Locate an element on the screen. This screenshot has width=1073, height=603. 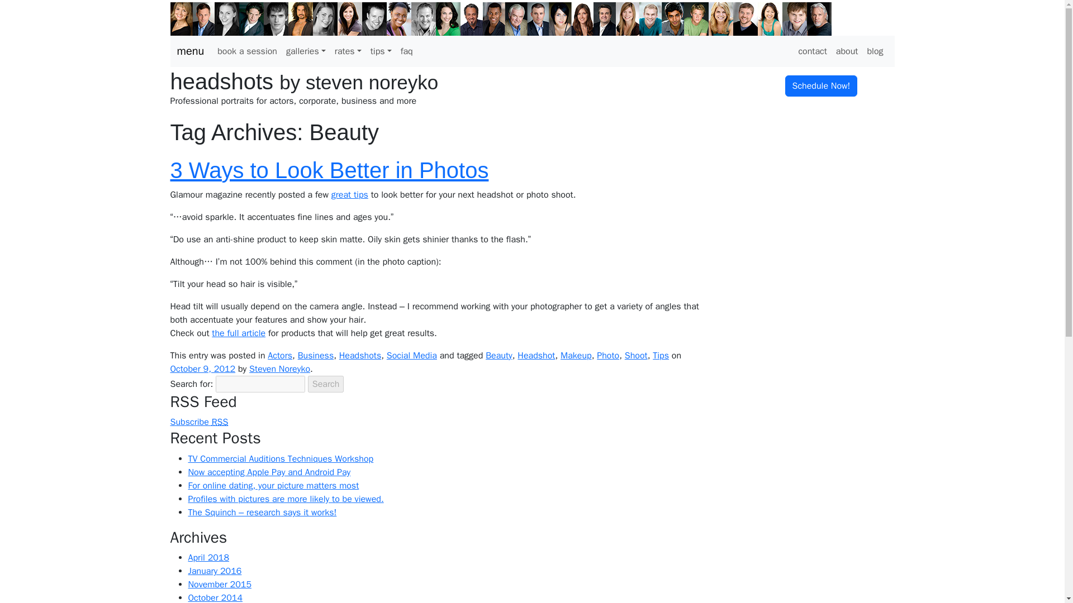
Actors is located at coordinates (279, 355).